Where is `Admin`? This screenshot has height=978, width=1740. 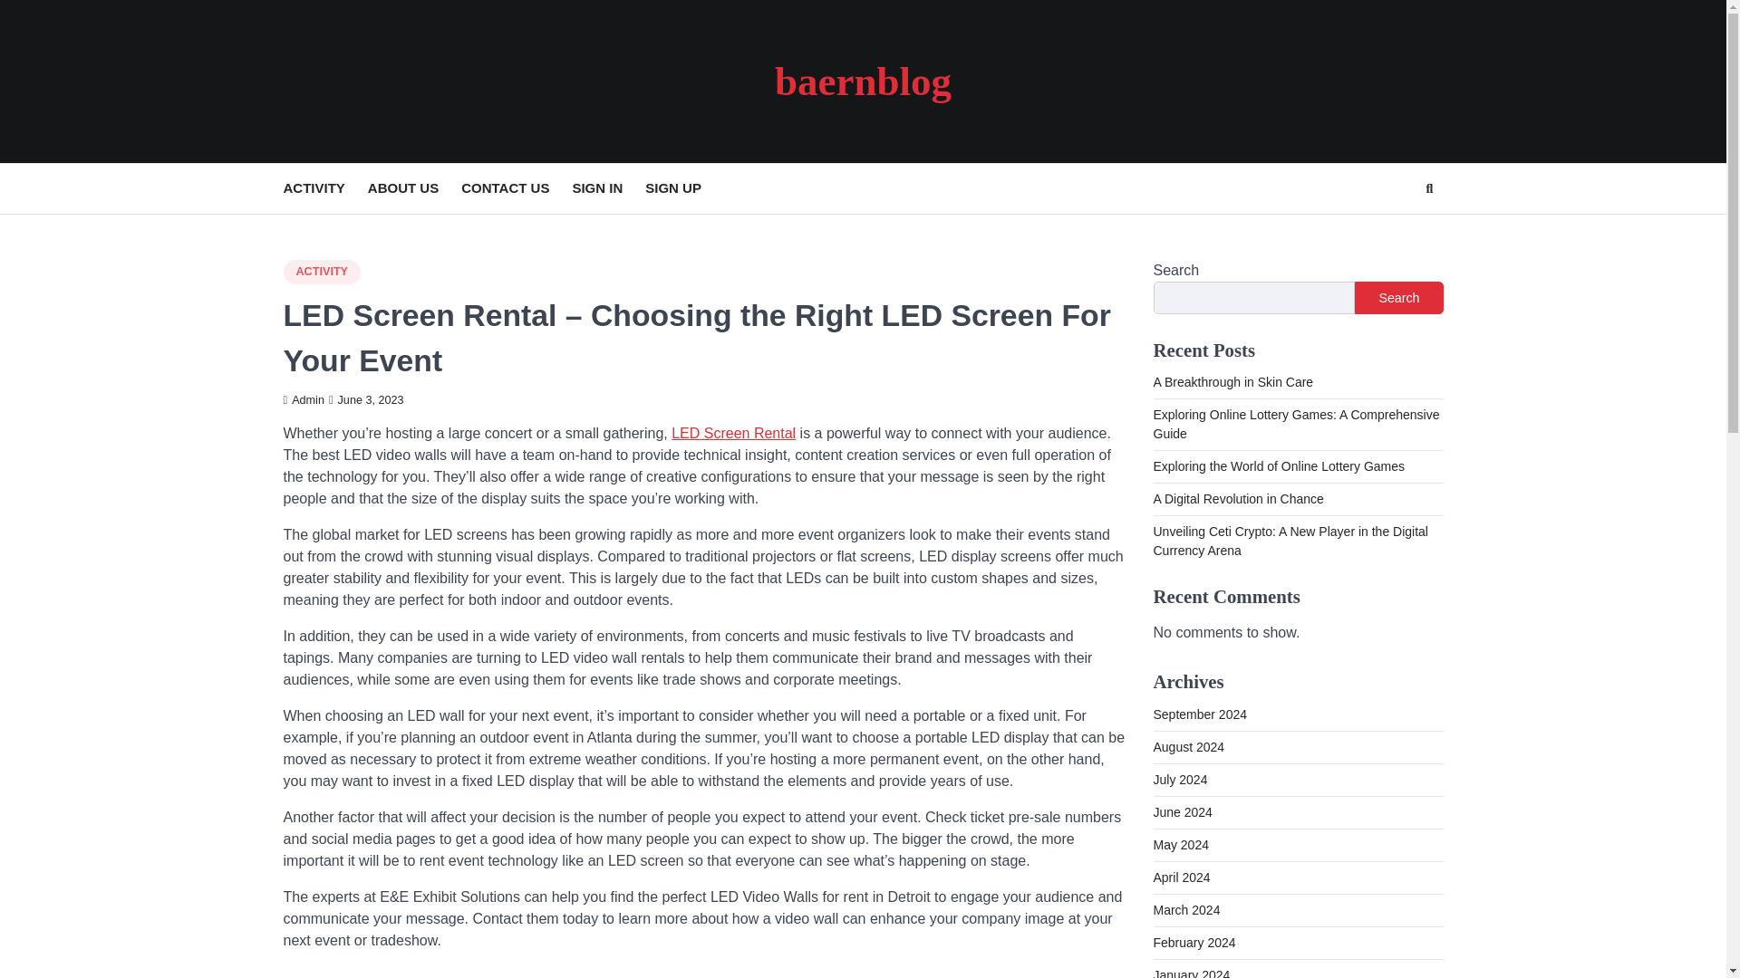
Admin is located at coordinates (303, 400).